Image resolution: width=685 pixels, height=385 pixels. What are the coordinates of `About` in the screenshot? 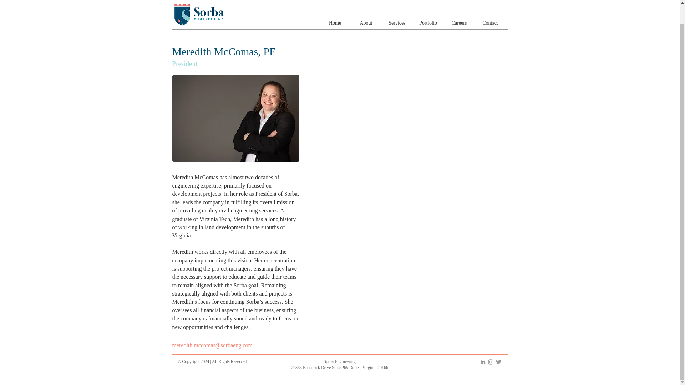 It's located at (366, 23).